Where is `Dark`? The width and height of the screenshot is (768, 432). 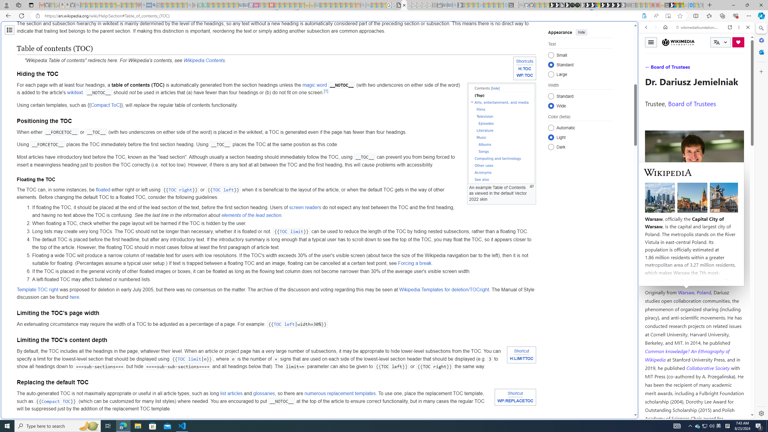
Dark is located at coordinates (551, 147).